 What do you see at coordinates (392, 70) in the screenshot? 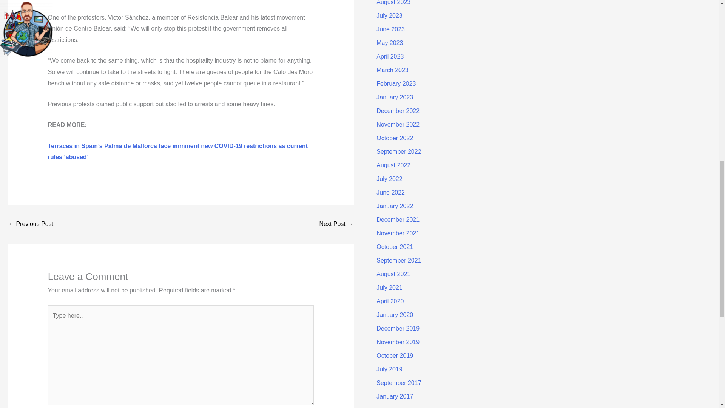
I see `March 2023` at bounding box center [392, 70].